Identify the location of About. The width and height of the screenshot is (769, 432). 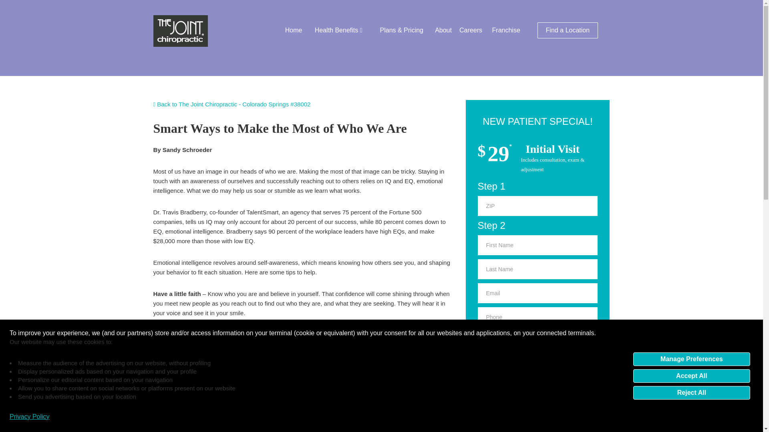
(443, 30).